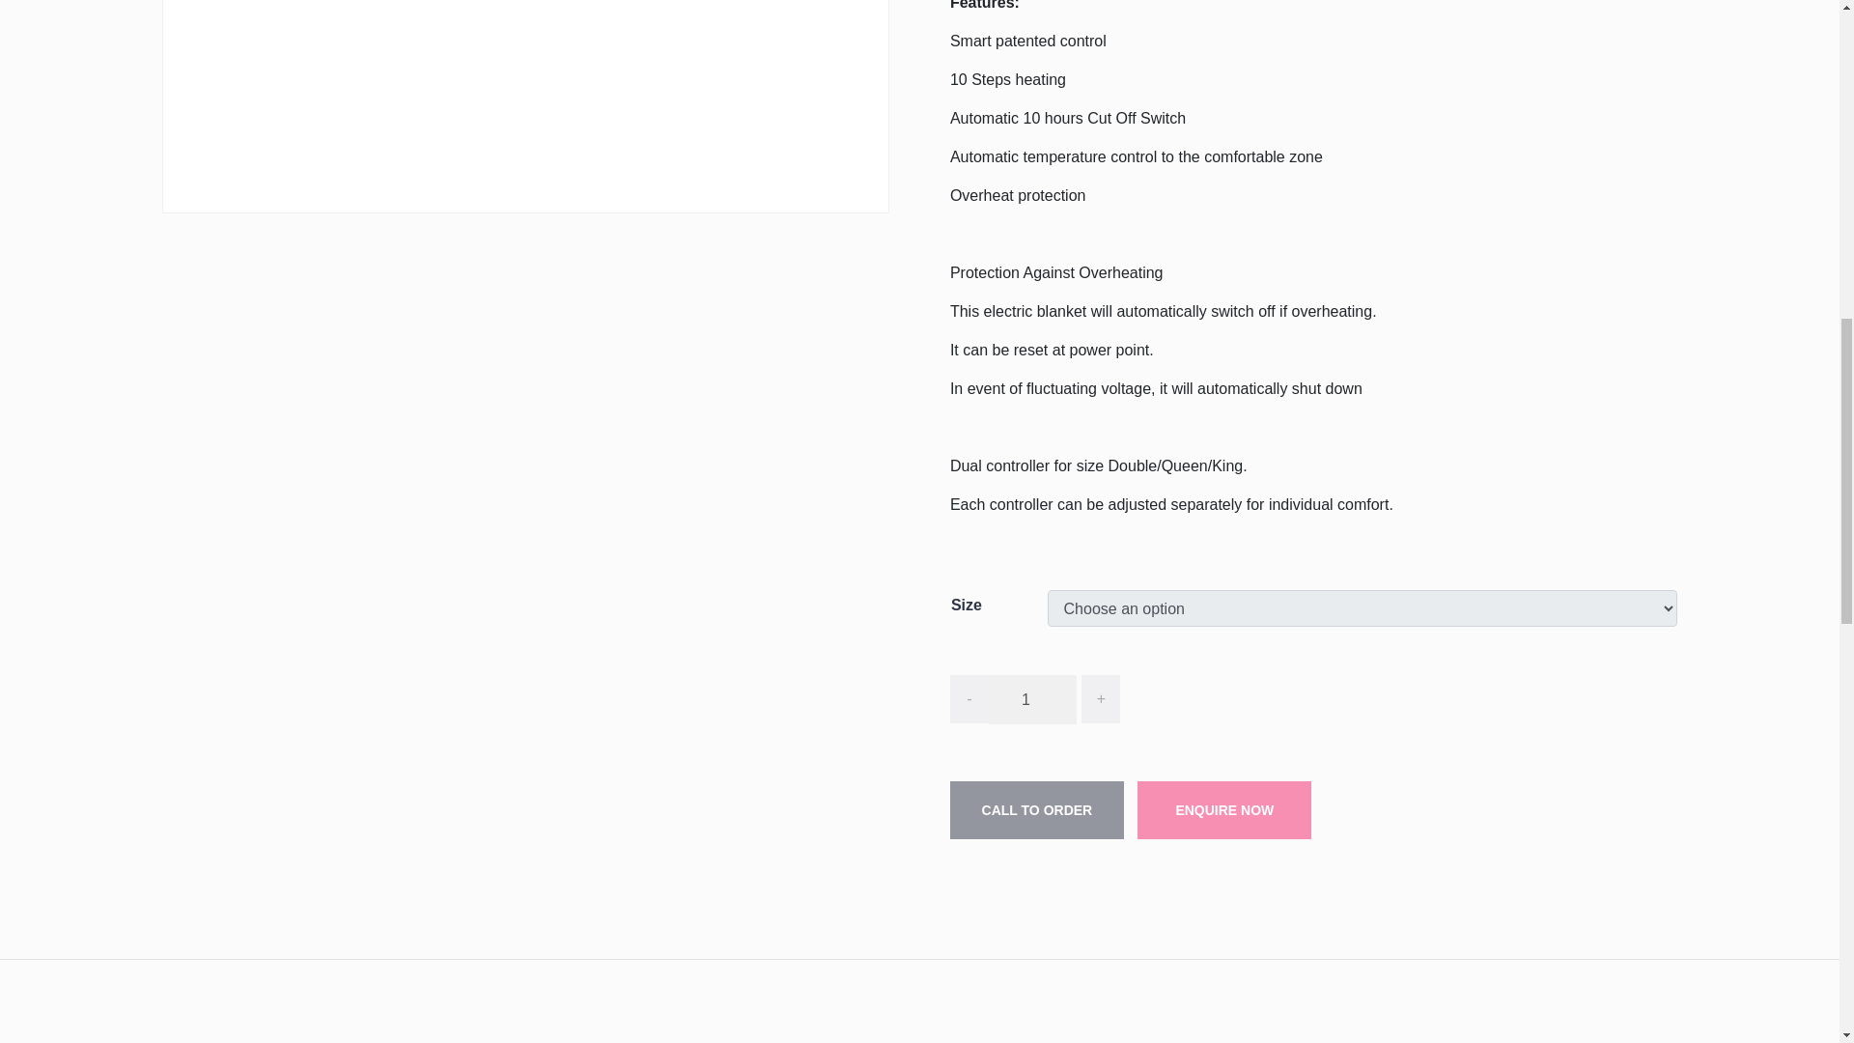 The height and width of the screenshot is (1043, 1854). Describe the element at coordinates (1033, 699) in the screenshot. I see `Qty` at that location.